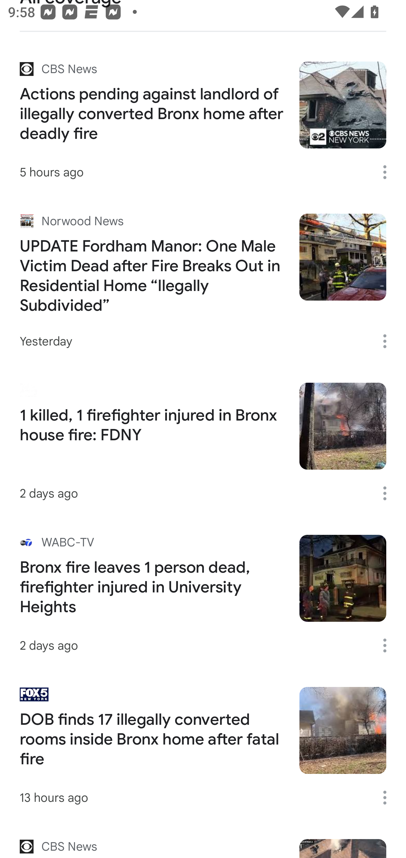 Image resolution: width=406 pixels, height=858 pixels. Describe the element at coordinates (389, 493) in the screenshot. I see `More options` at that location.